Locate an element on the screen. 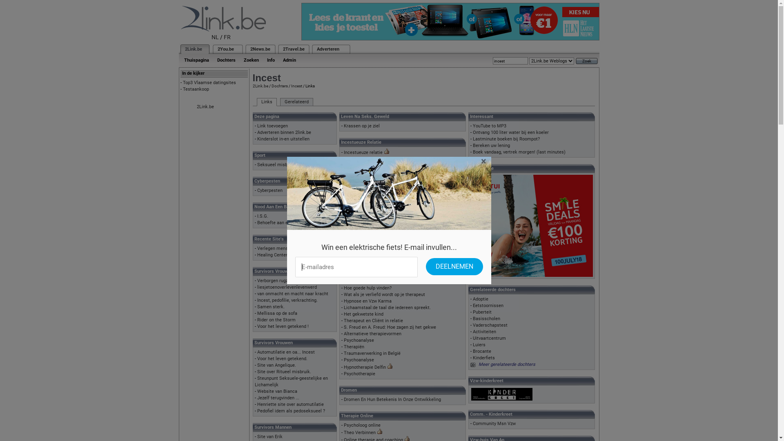 The height and width of the screenshot is (441, 784). Incest is located at coordinates (296, 86).